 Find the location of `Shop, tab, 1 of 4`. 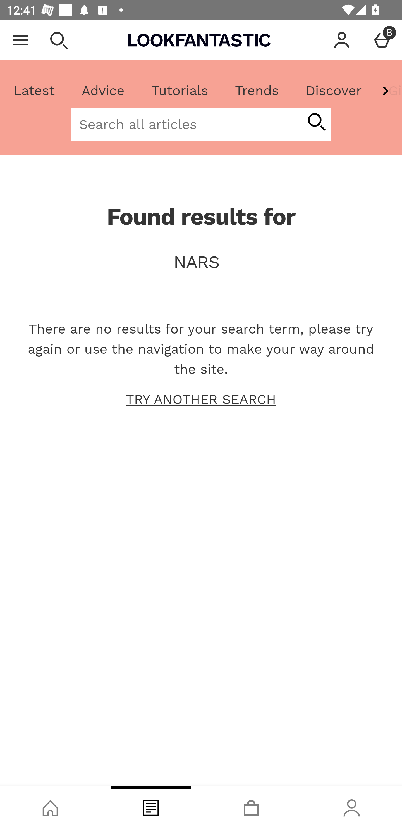

Shop, tab, 1 of 4 is located at coordinates (50, 807).